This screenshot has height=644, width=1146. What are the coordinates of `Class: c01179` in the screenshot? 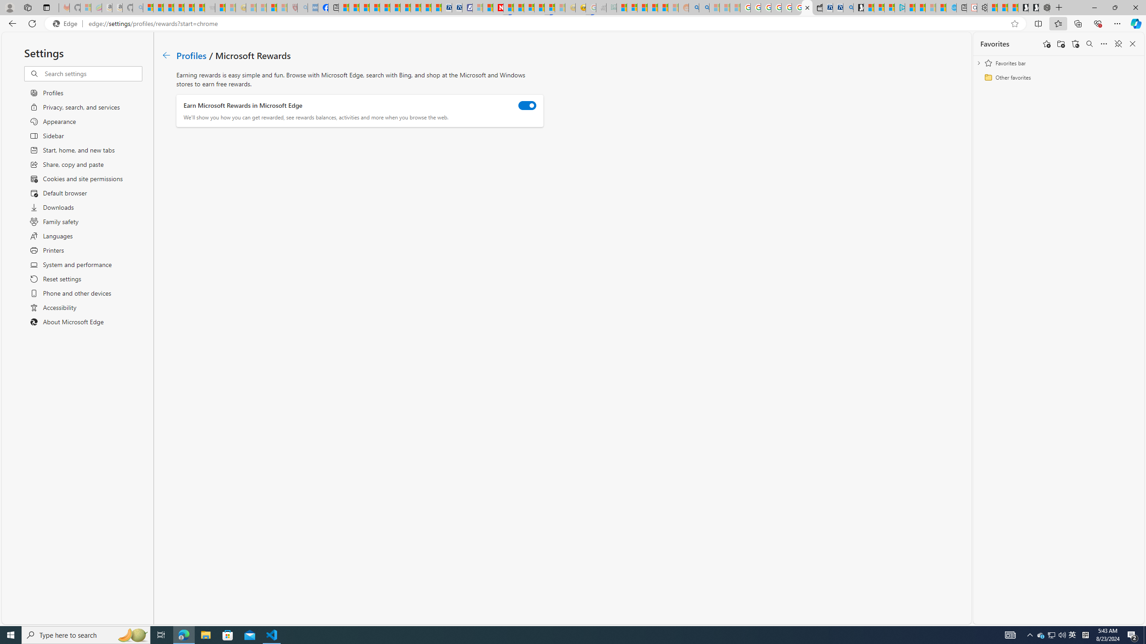 It's located at (166, 55).